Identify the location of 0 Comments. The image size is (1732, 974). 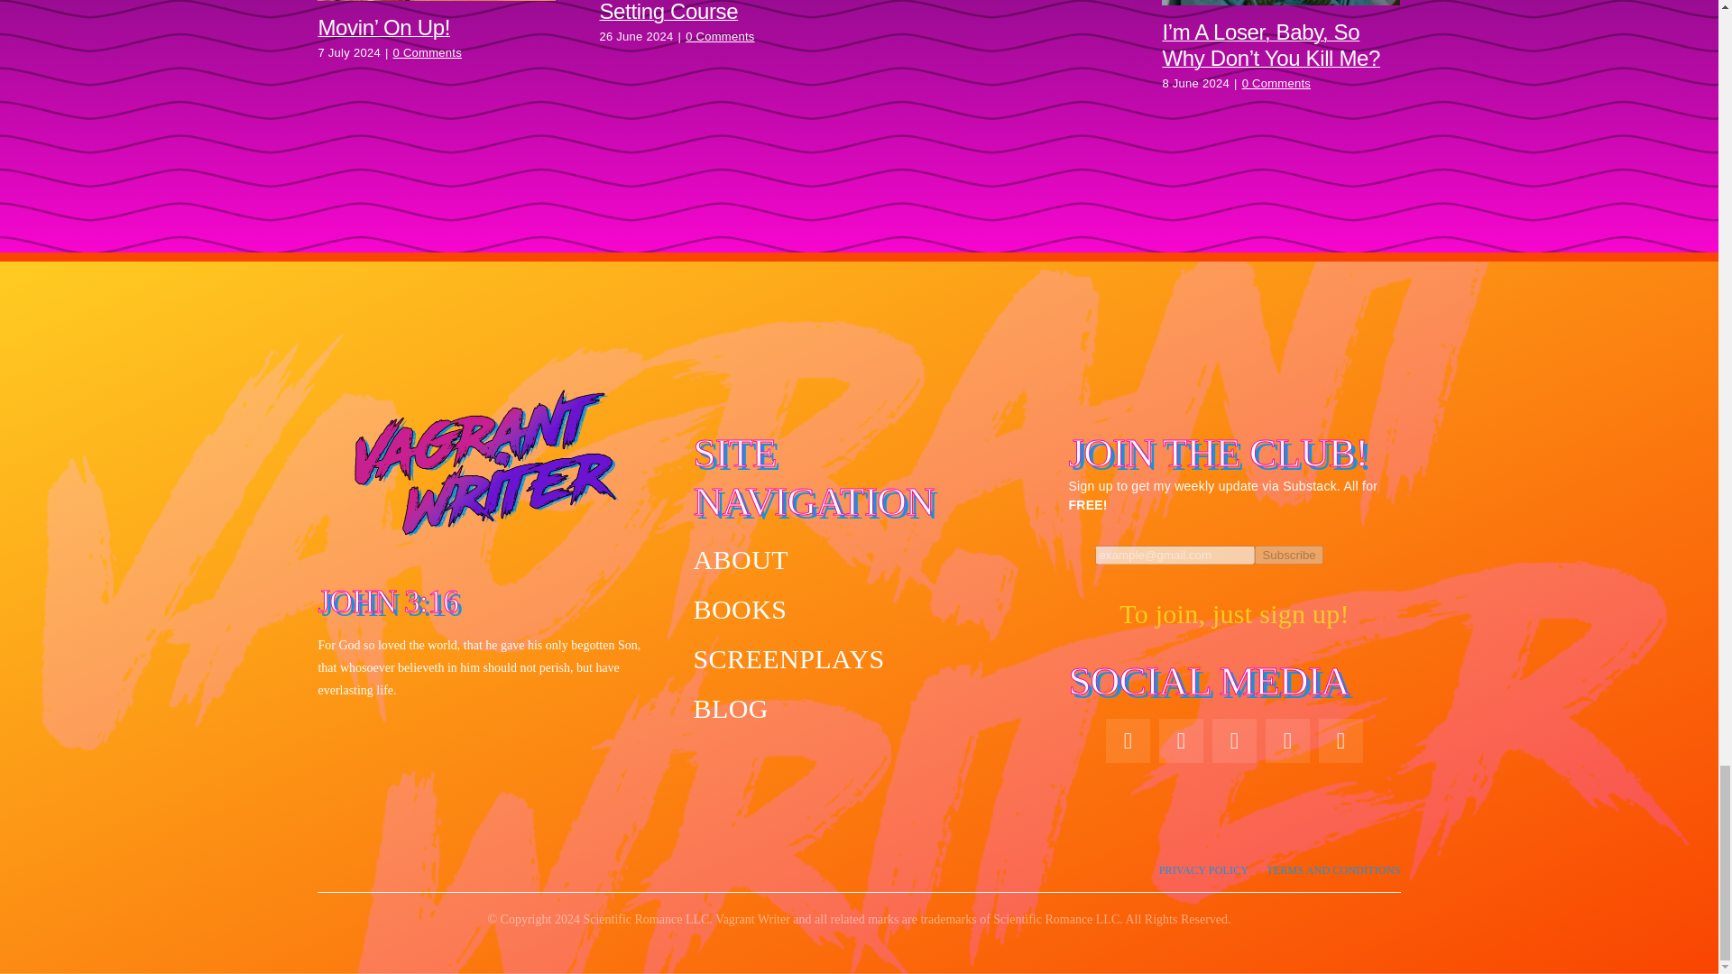
(428, 52).